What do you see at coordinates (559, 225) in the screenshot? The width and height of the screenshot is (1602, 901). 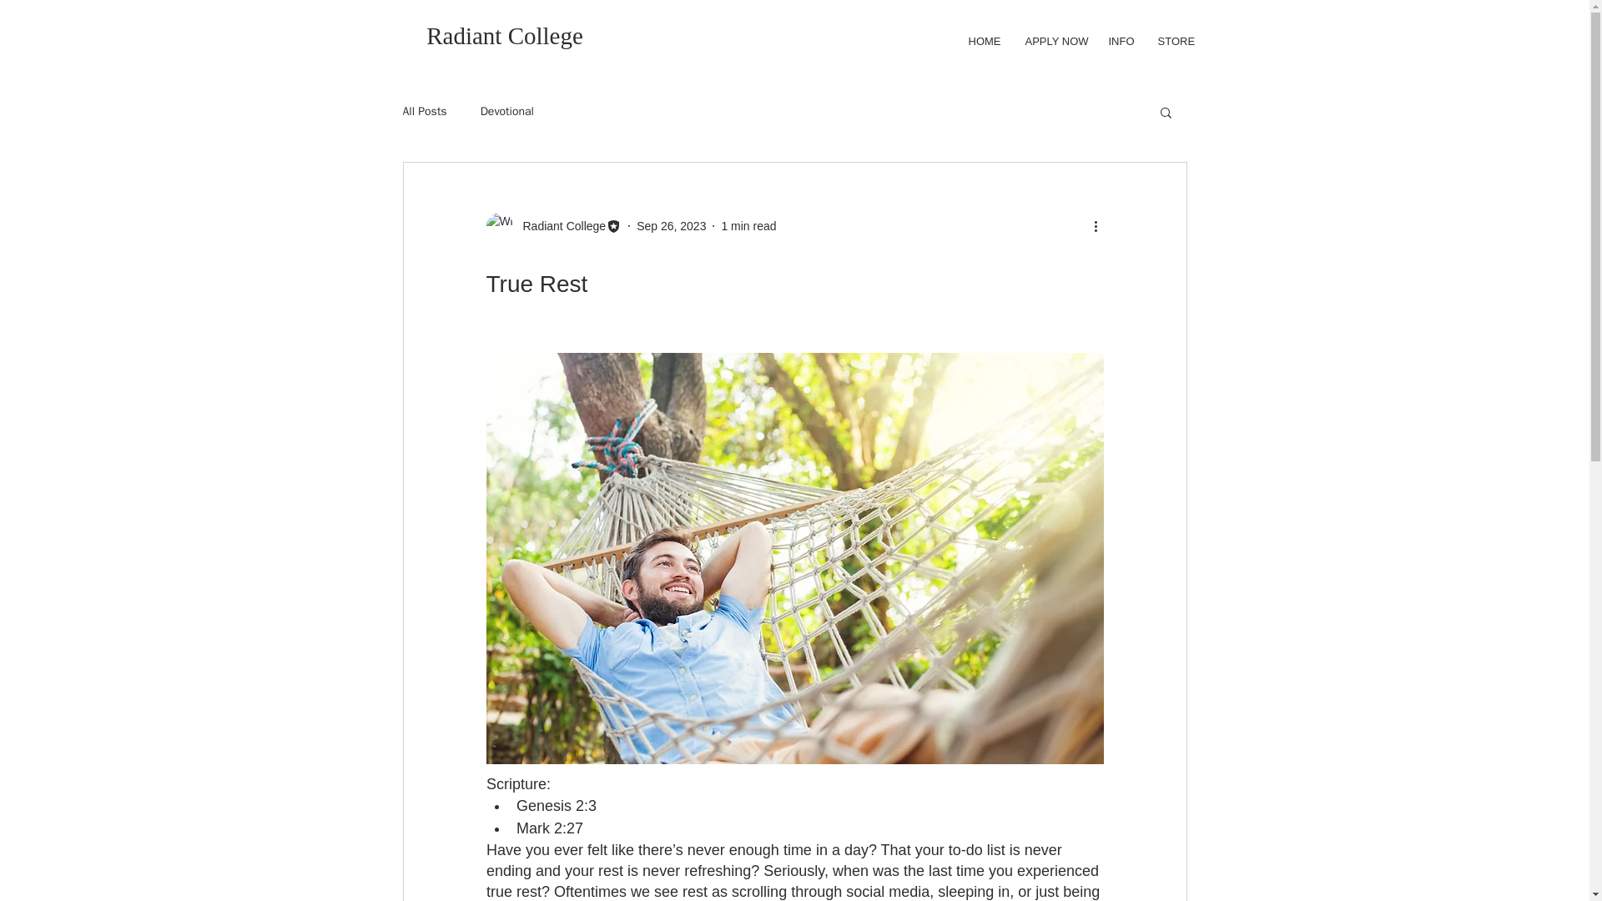 I see `Radiant College` at bounding box center [559, 225].